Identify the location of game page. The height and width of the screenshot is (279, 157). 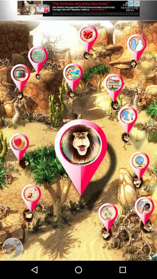
(25, 157).